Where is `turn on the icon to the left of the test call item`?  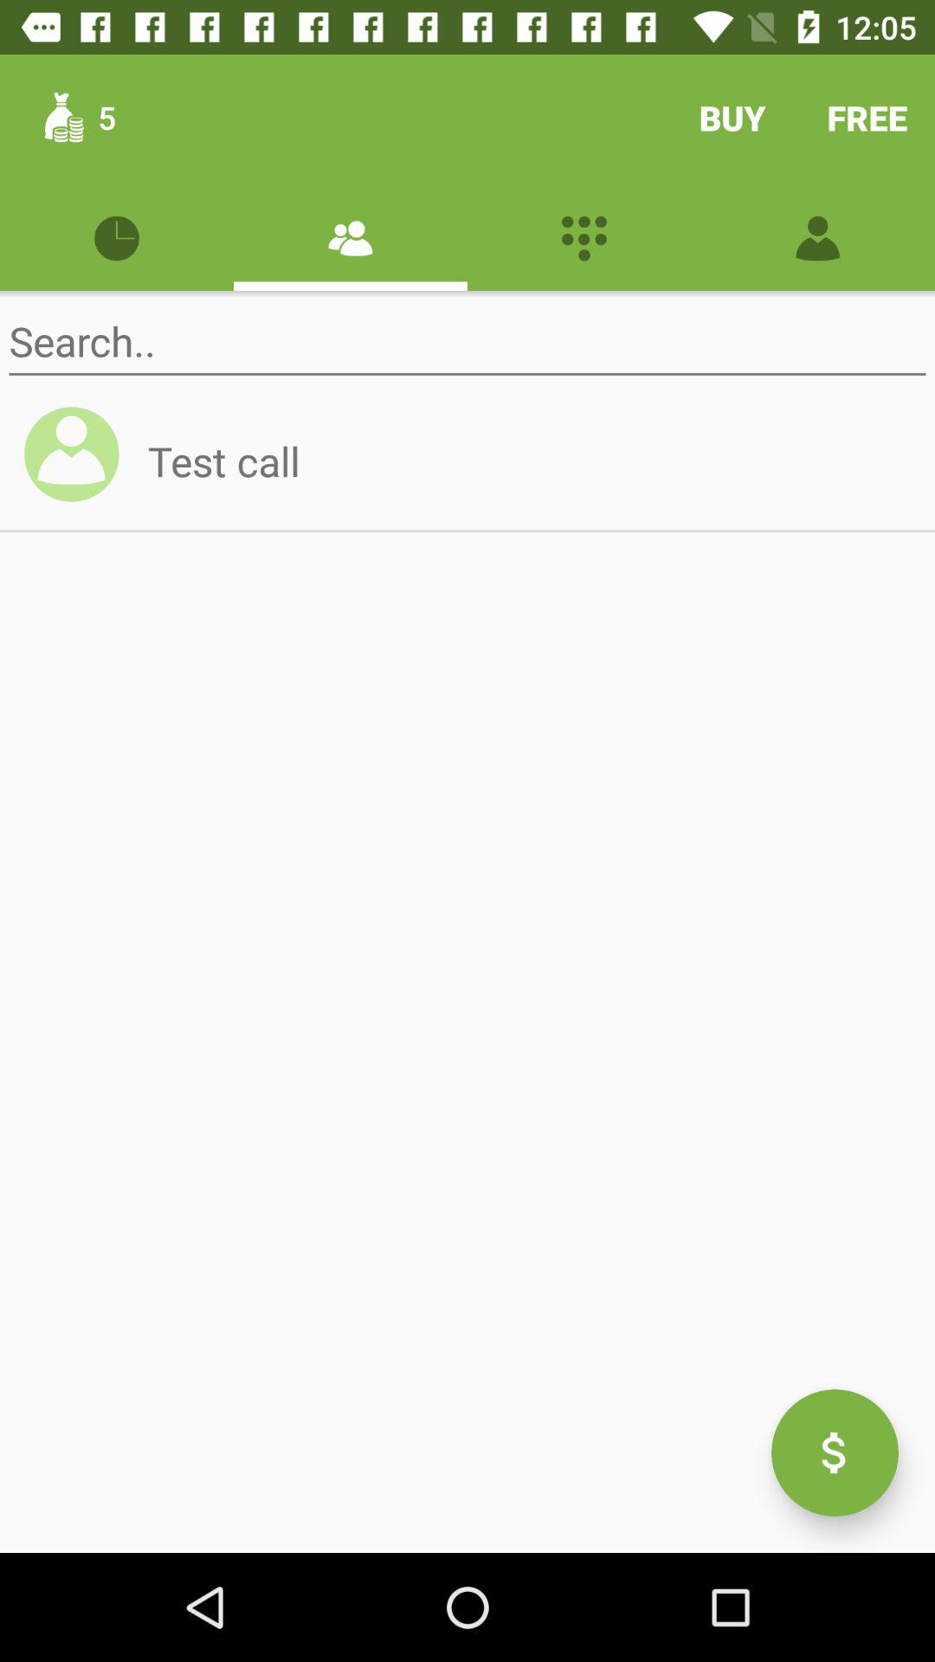 turn on the icon to the left of the test call item is located at coordinates (80, 462).